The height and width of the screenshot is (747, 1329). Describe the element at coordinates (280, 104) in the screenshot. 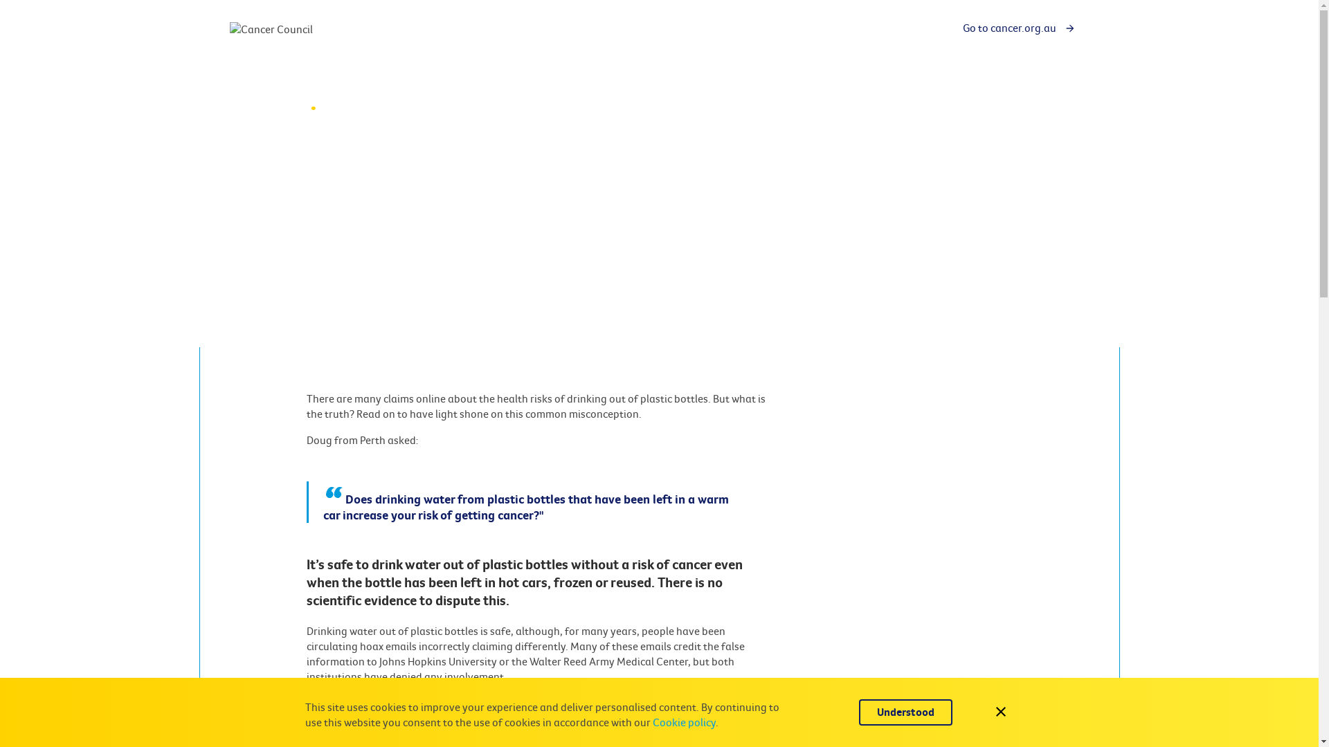

I see `iHeard.` at that location.